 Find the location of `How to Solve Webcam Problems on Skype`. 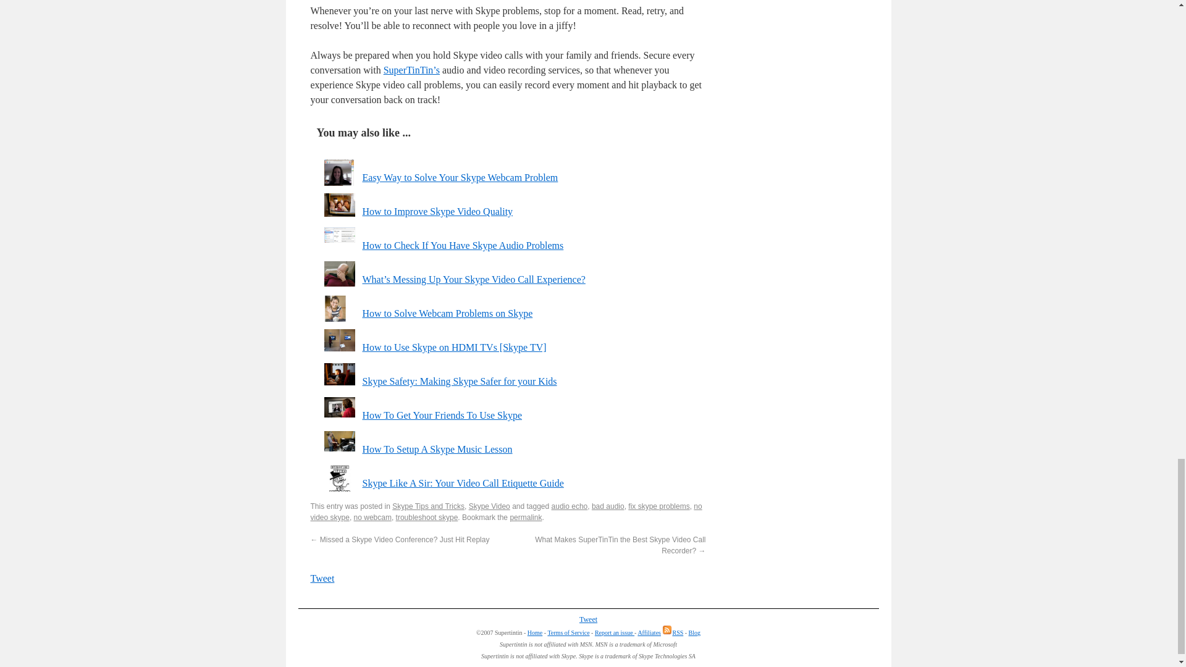

How to Solve Webcam Problems on Skype is located at coordinates (447, 313).